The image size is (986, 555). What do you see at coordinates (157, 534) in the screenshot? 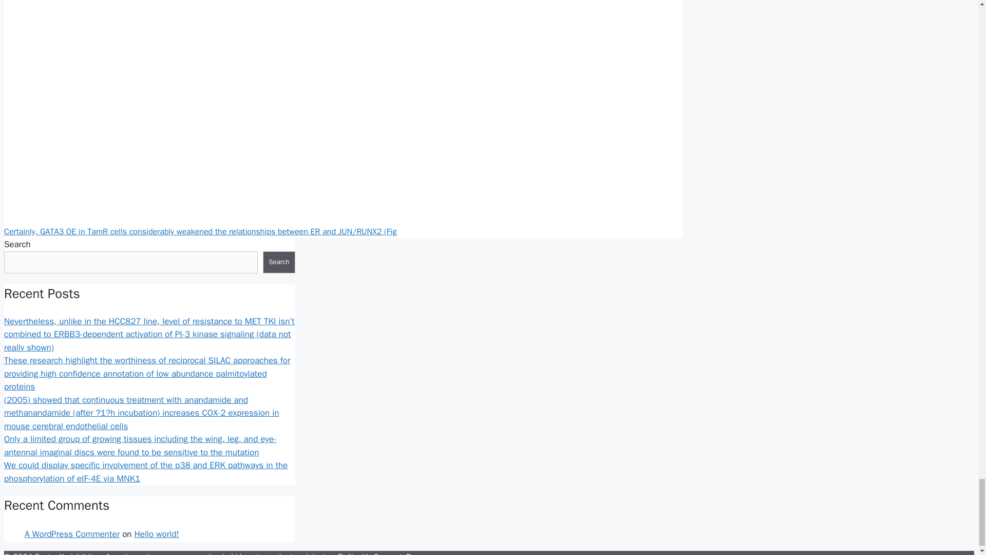
I see `Hello world!` at bounding box center [157, 534].